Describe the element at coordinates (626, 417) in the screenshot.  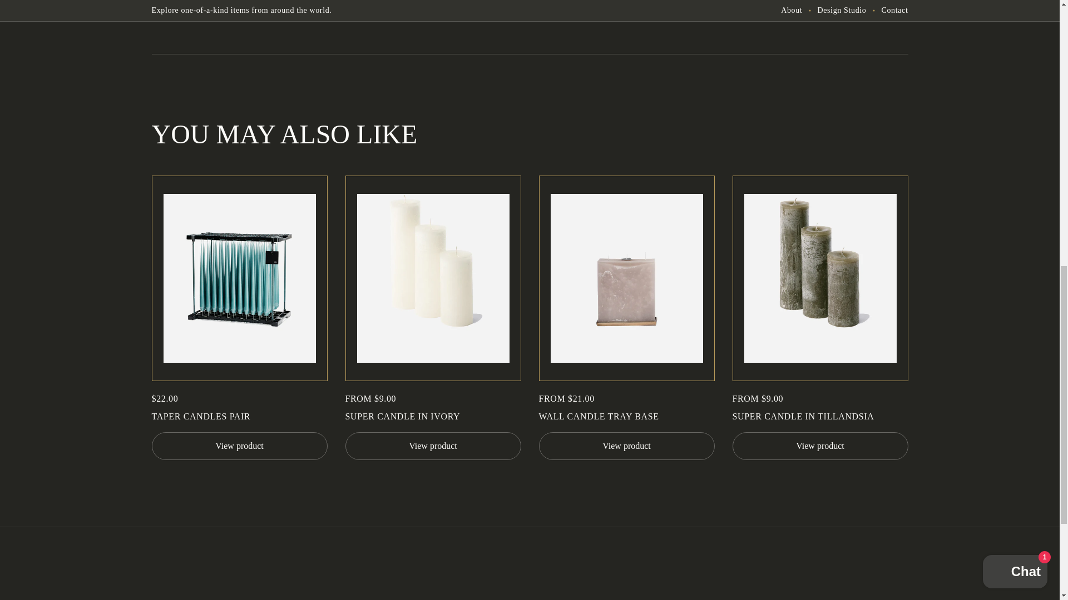
I see `Wall Candle Tray Base` at that location.